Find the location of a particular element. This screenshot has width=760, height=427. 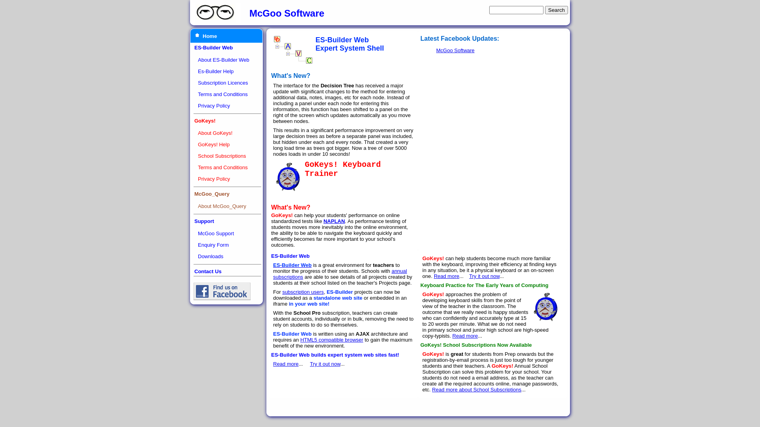

School Subscriptions is located at coordinates (222, 156).